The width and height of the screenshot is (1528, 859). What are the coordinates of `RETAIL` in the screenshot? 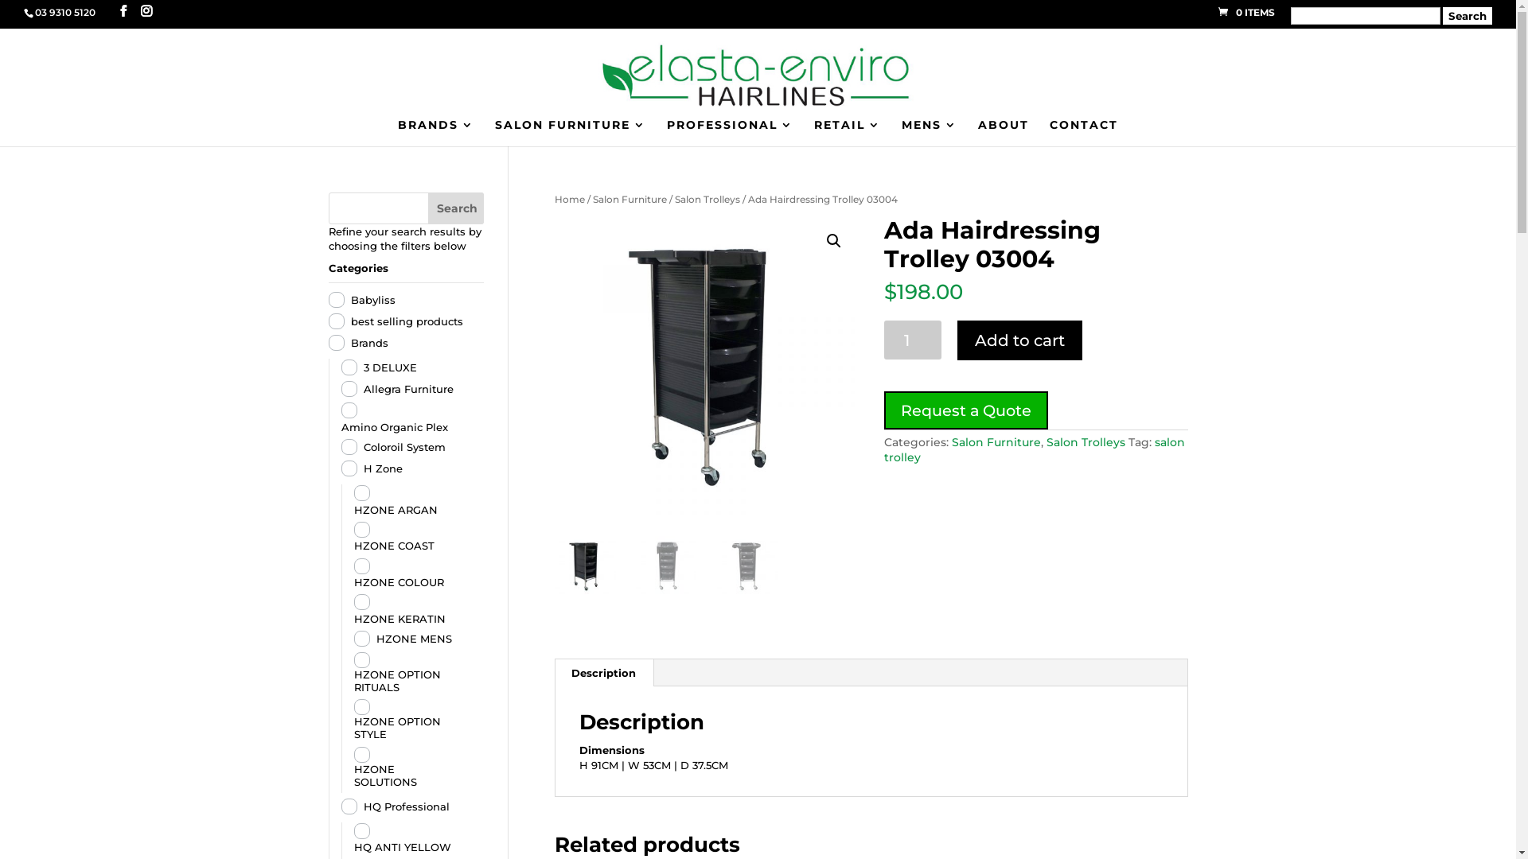 It's located at (848, 133).